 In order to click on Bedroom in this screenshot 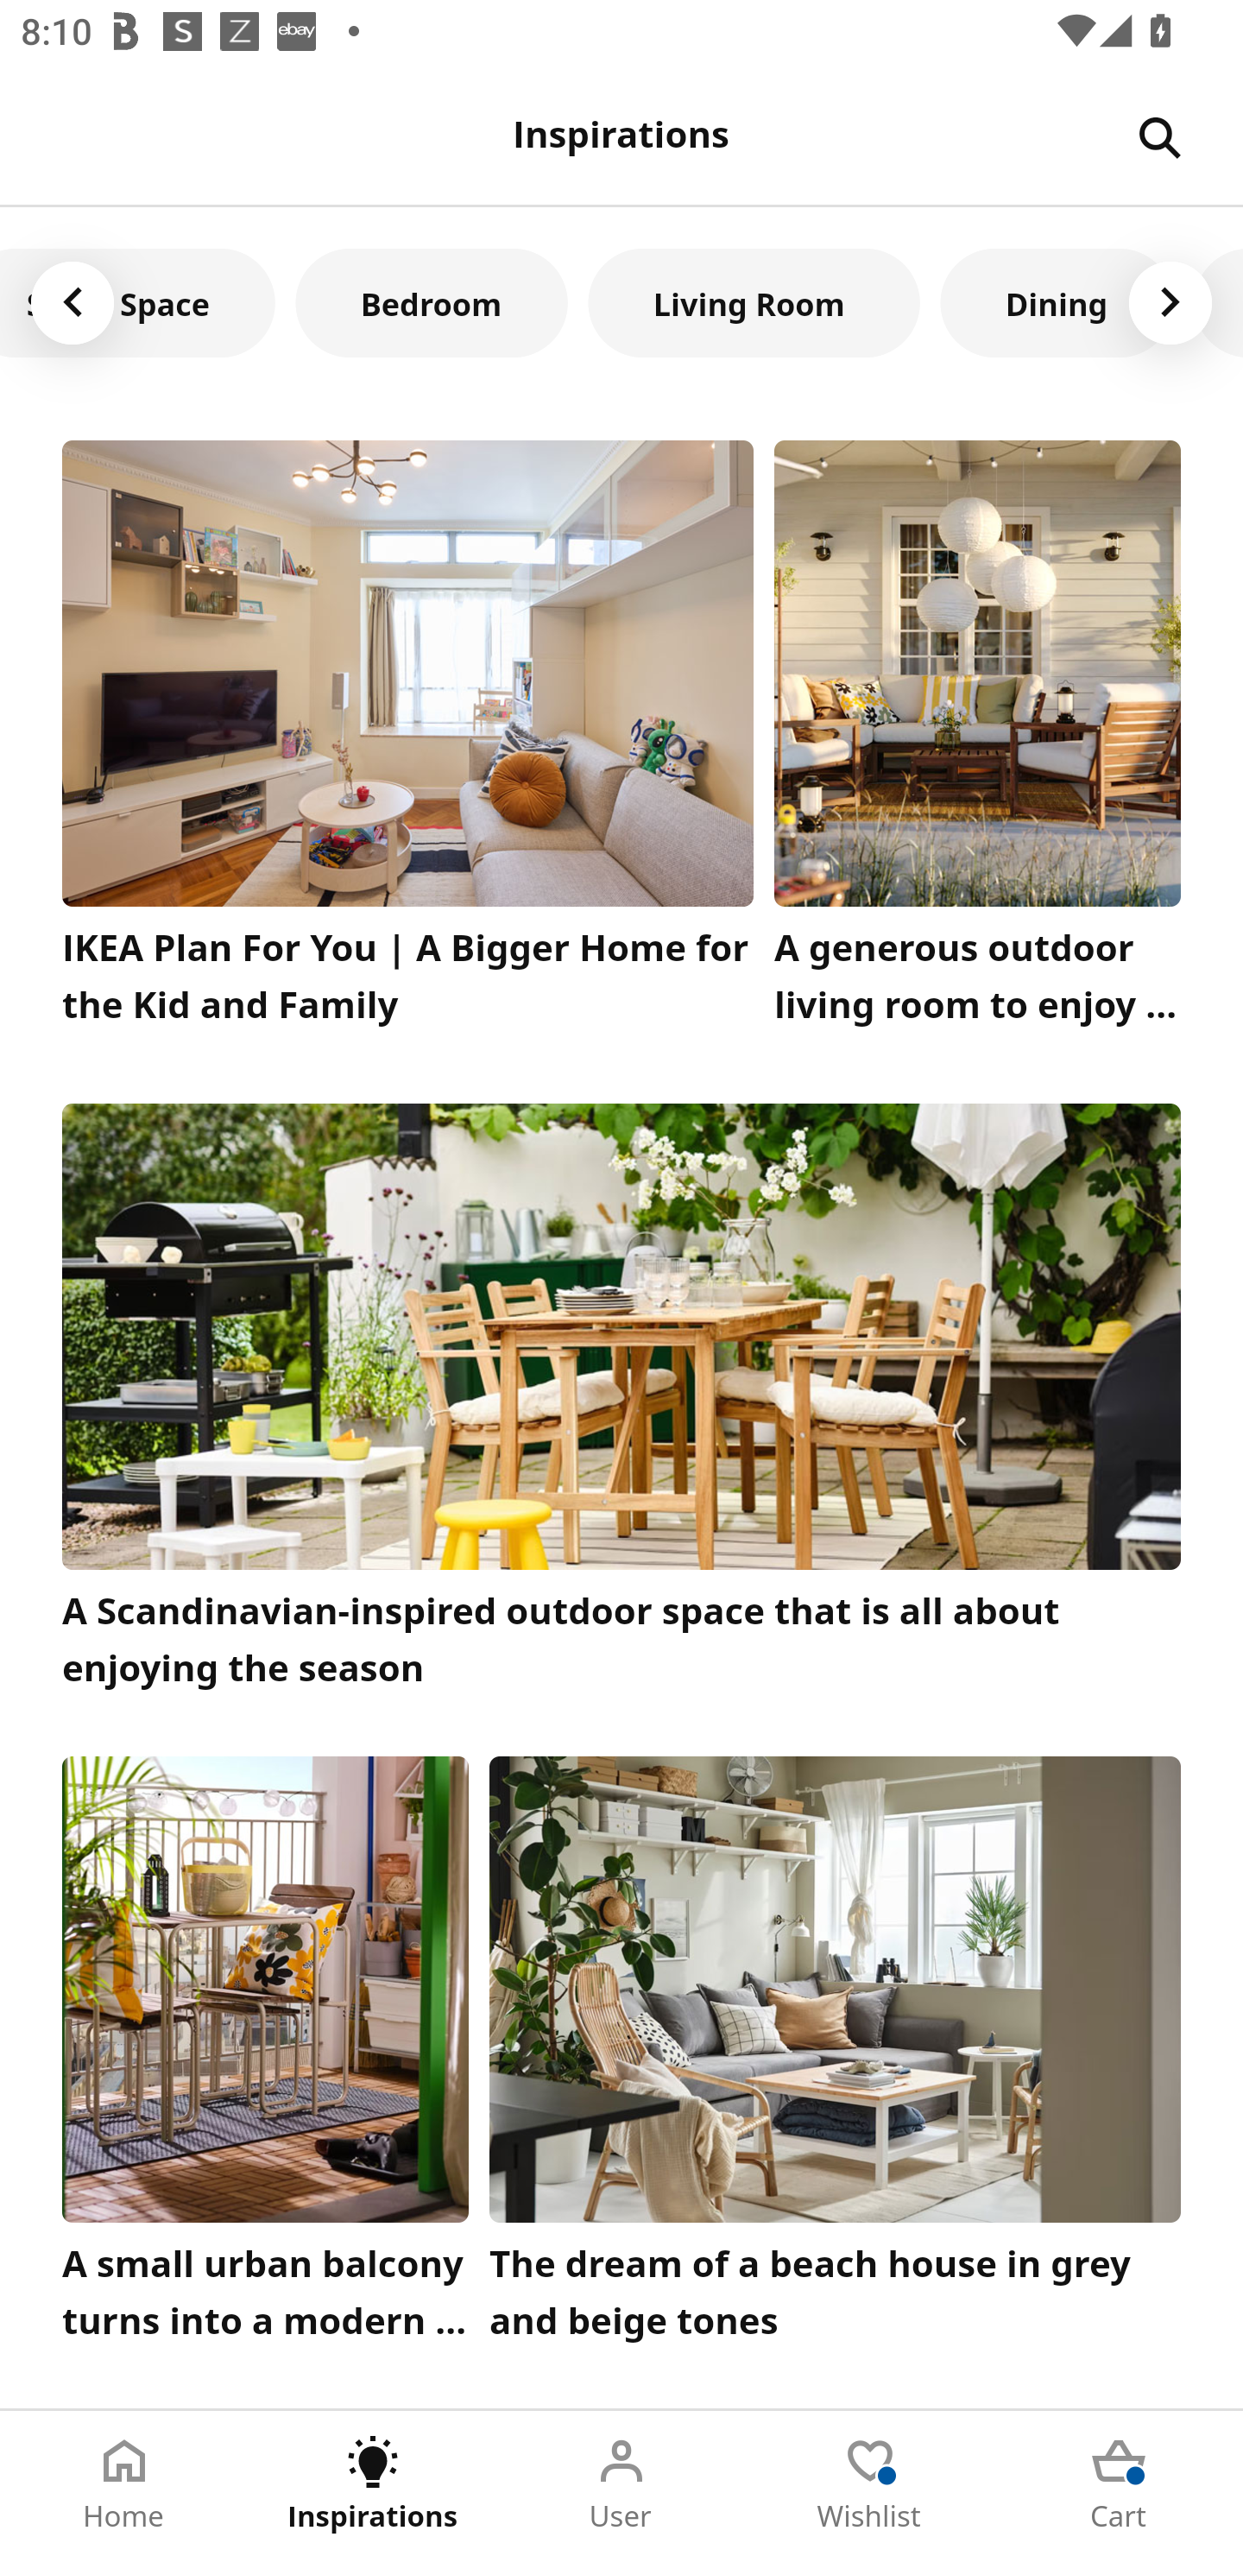, I will do `click(432, 302)`.